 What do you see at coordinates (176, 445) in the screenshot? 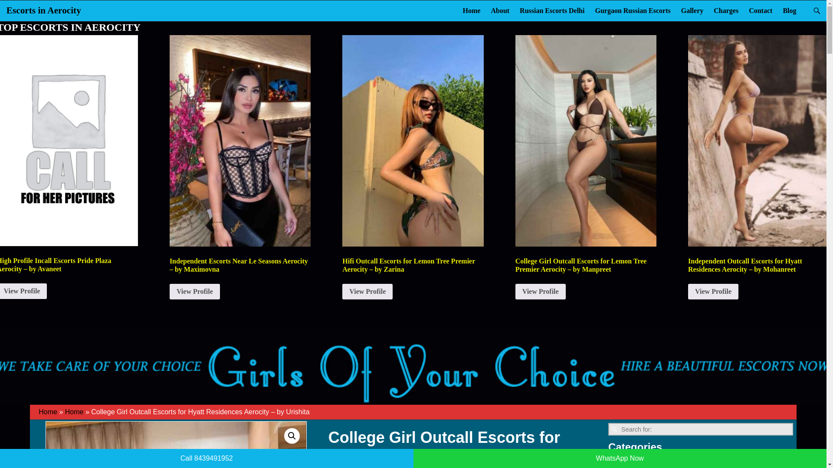
I see `urishita` at bounding box center [176, 445].